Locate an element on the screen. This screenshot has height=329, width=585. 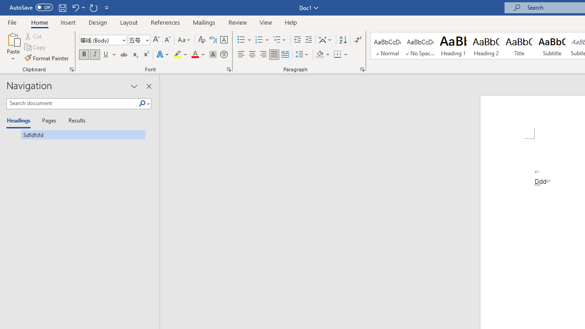
File Tab is located at coordinates (12, 22).